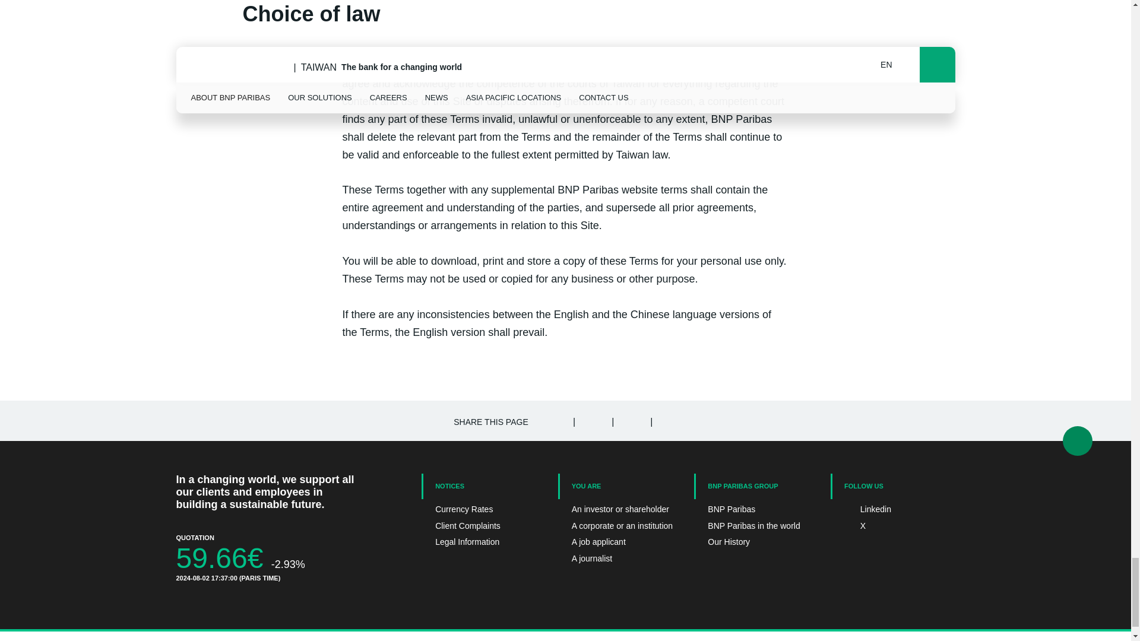 The image size is (1140, 641). I want to click on BNP Paribas - New window, so click(756, 509).